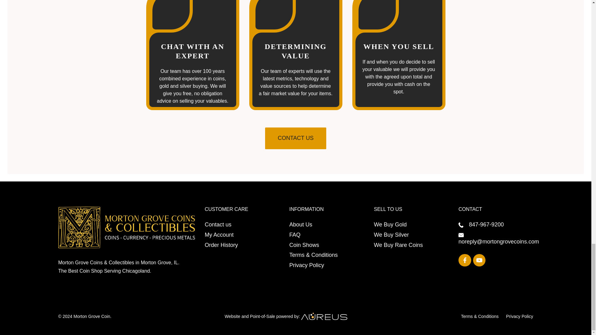 Image resolution: width=596 pixels, height=335 pixels. I want to click on My Account, so click(219, 234).